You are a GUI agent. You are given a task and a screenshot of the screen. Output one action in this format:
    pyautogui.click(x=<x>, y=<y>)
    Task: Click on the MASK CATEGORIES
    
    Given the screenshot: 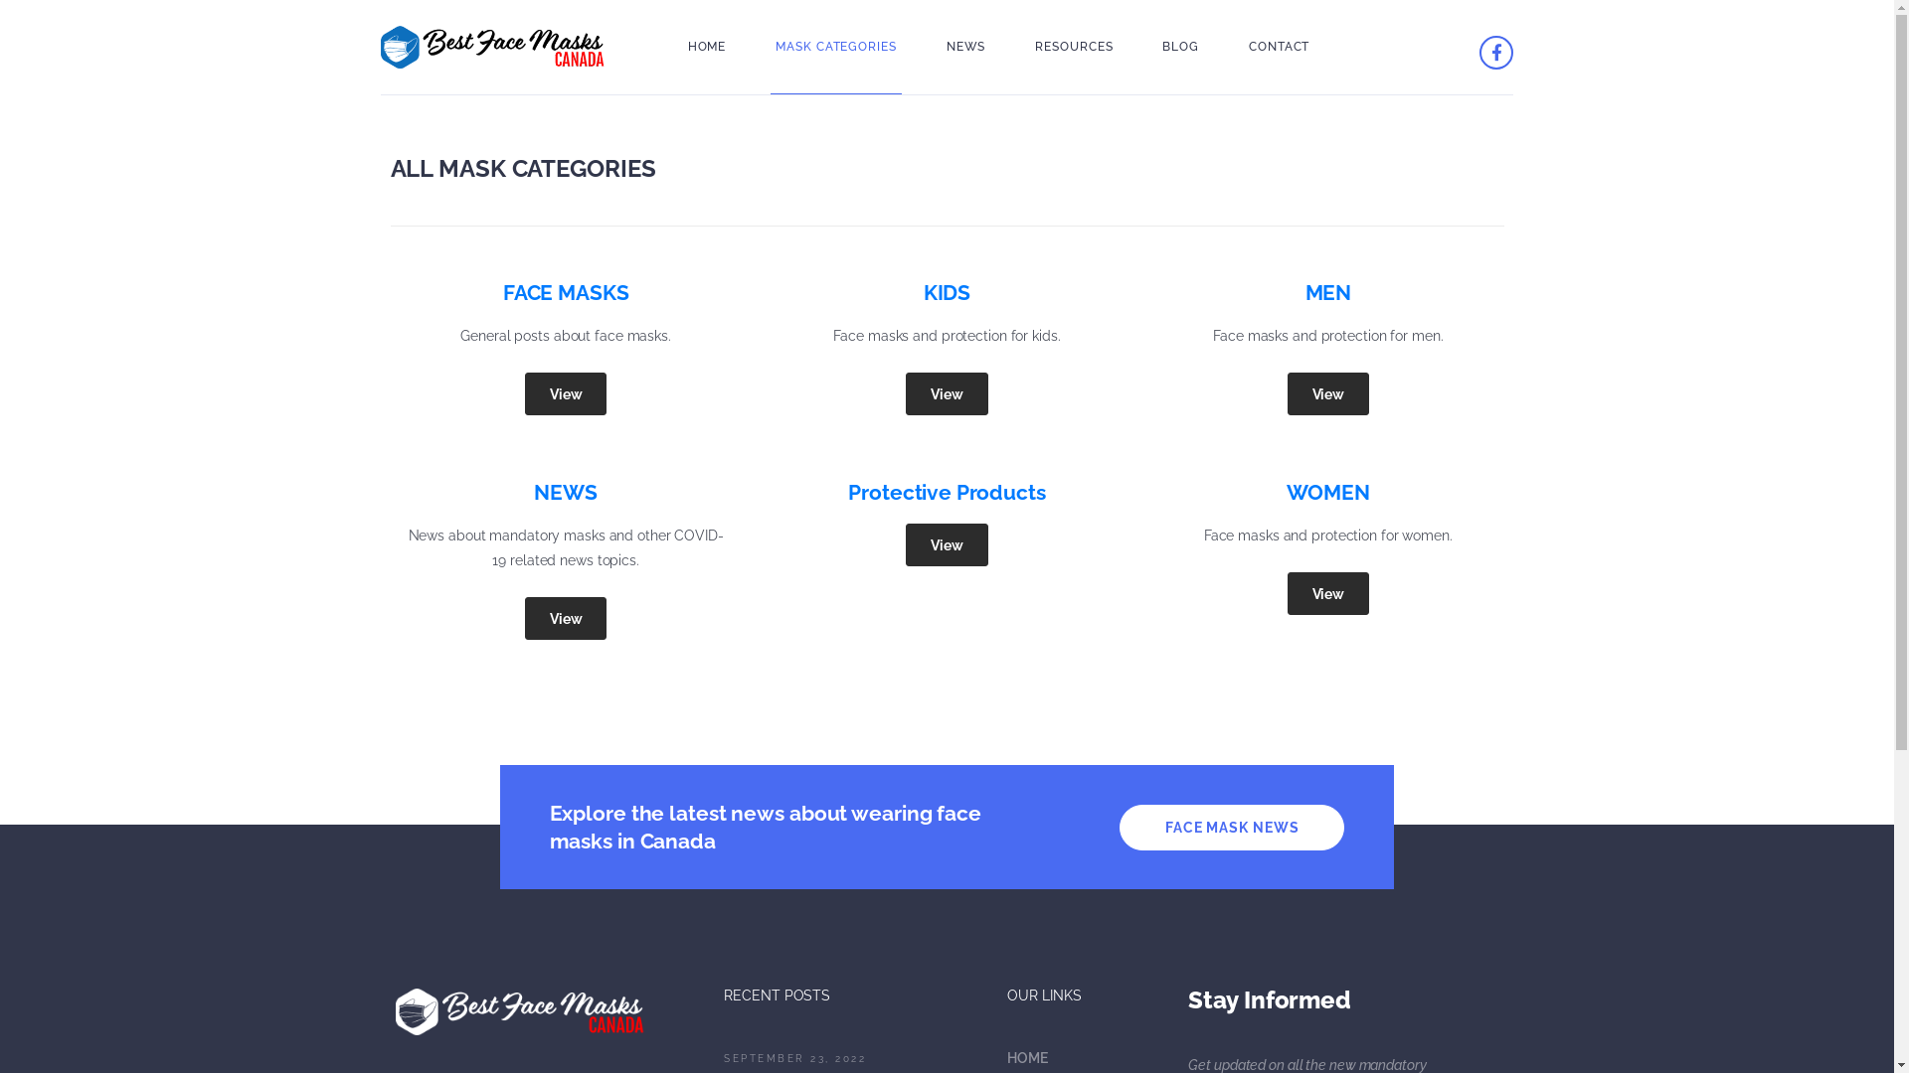 What is the action you would take?
    pyautogui.click(x=836, y=48)
    